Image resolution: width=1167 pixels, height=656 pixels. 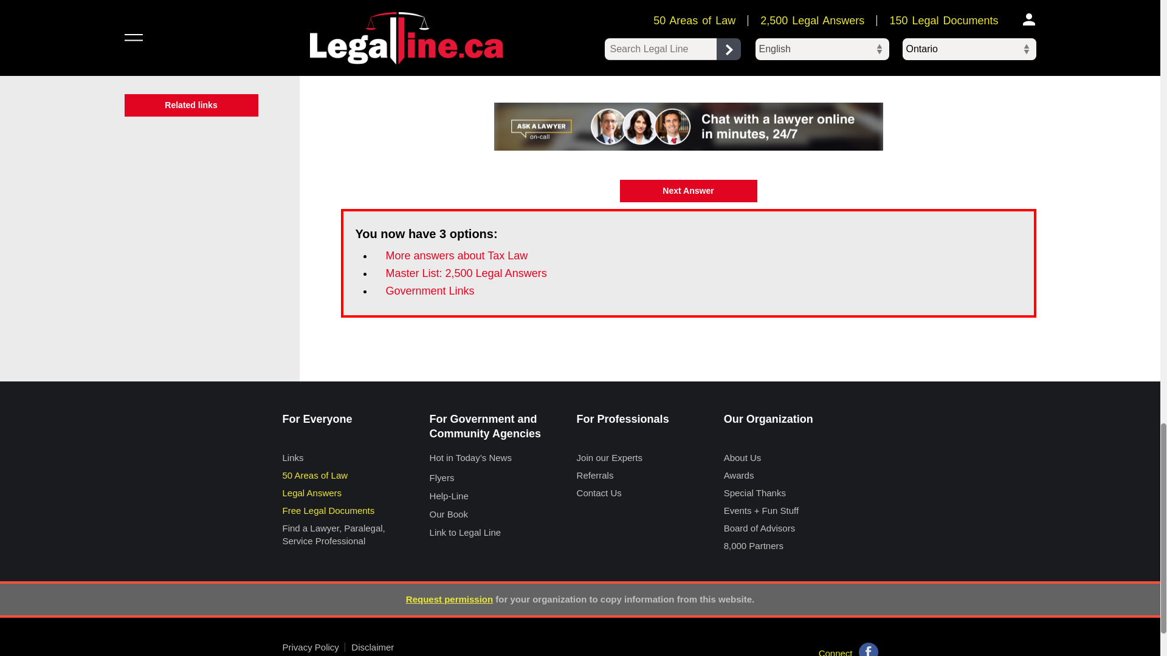 I want to click on Call a lawyer, so click(x=688, y=126).